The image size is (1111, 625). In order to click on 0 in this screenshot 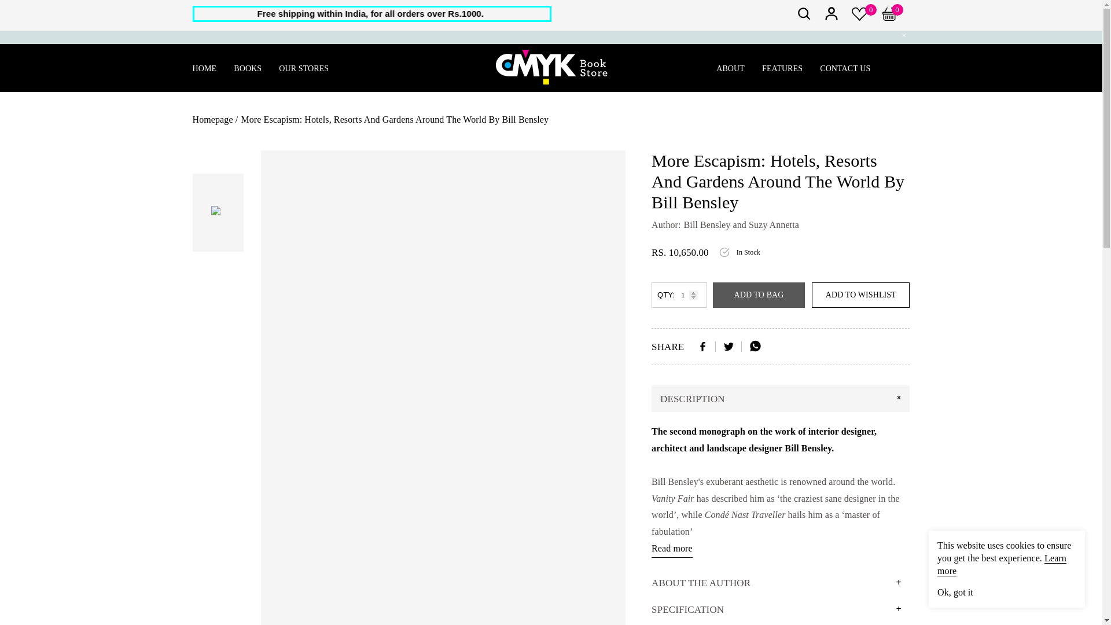, I will do `click(896, 17)`.